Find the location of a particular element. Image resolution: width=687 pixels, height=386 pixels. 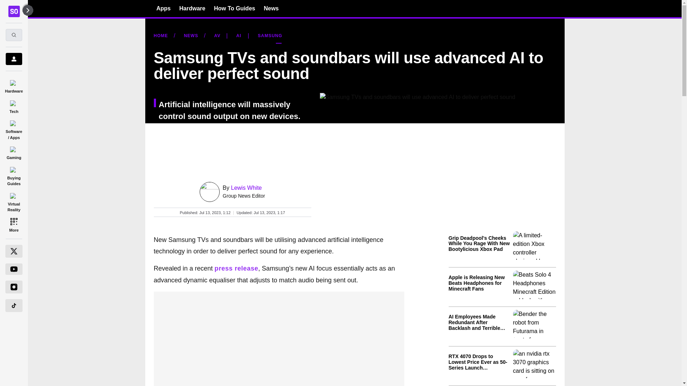

Apps is located at coordinates (163, 8).